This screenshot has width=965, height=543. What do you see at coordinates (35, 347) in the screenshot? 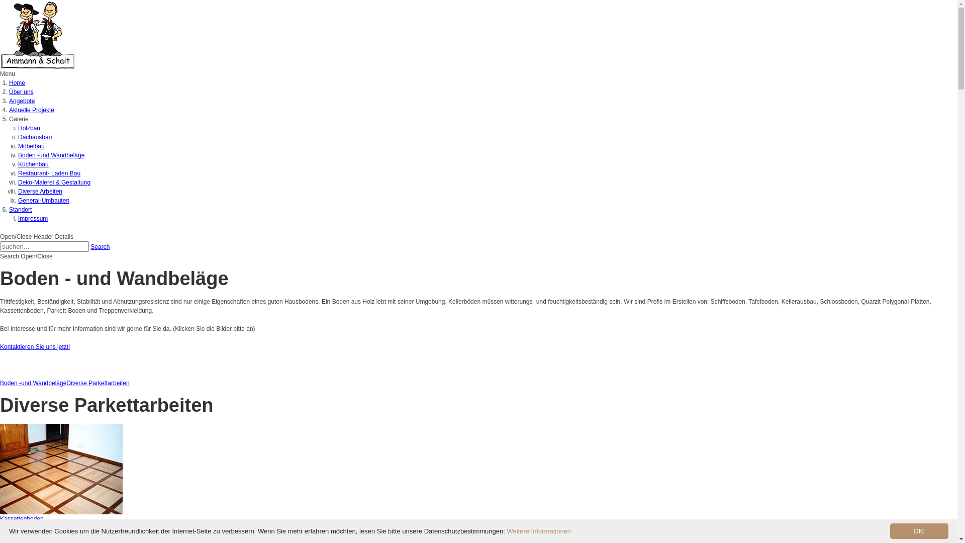
I see `Kontaktieren Sie uns jetzt!` at bounding box center [35, 347].